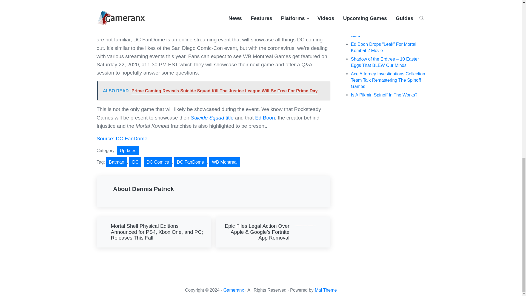  Describe the element at coordinates (117, 162) in the screenshot. I see `Batman` at that location.